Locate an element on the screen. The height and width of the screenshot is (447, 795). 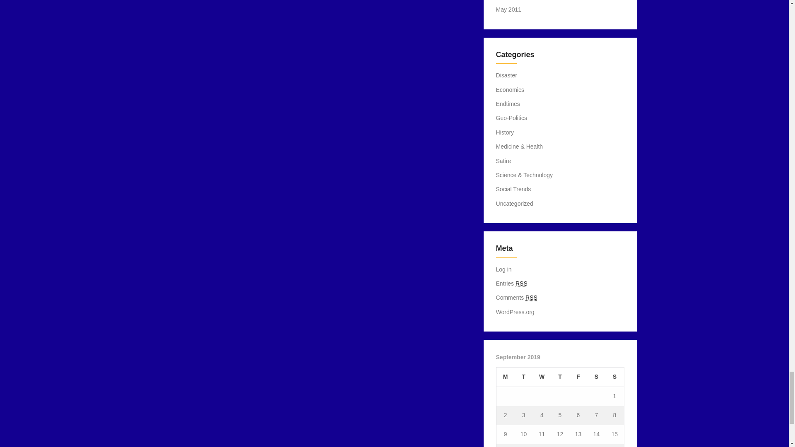
Saturday is located at coordinates (596, 377).